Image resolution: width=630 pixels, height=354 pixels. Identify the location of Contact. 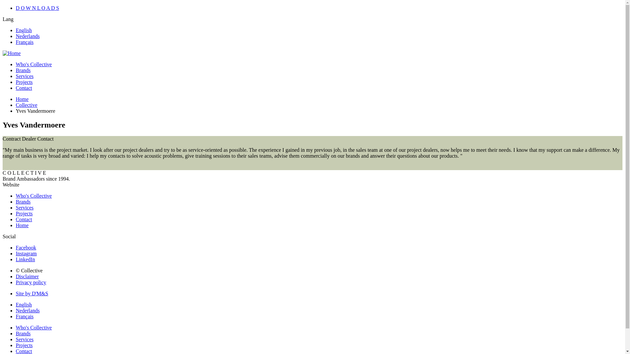
(24, 219).